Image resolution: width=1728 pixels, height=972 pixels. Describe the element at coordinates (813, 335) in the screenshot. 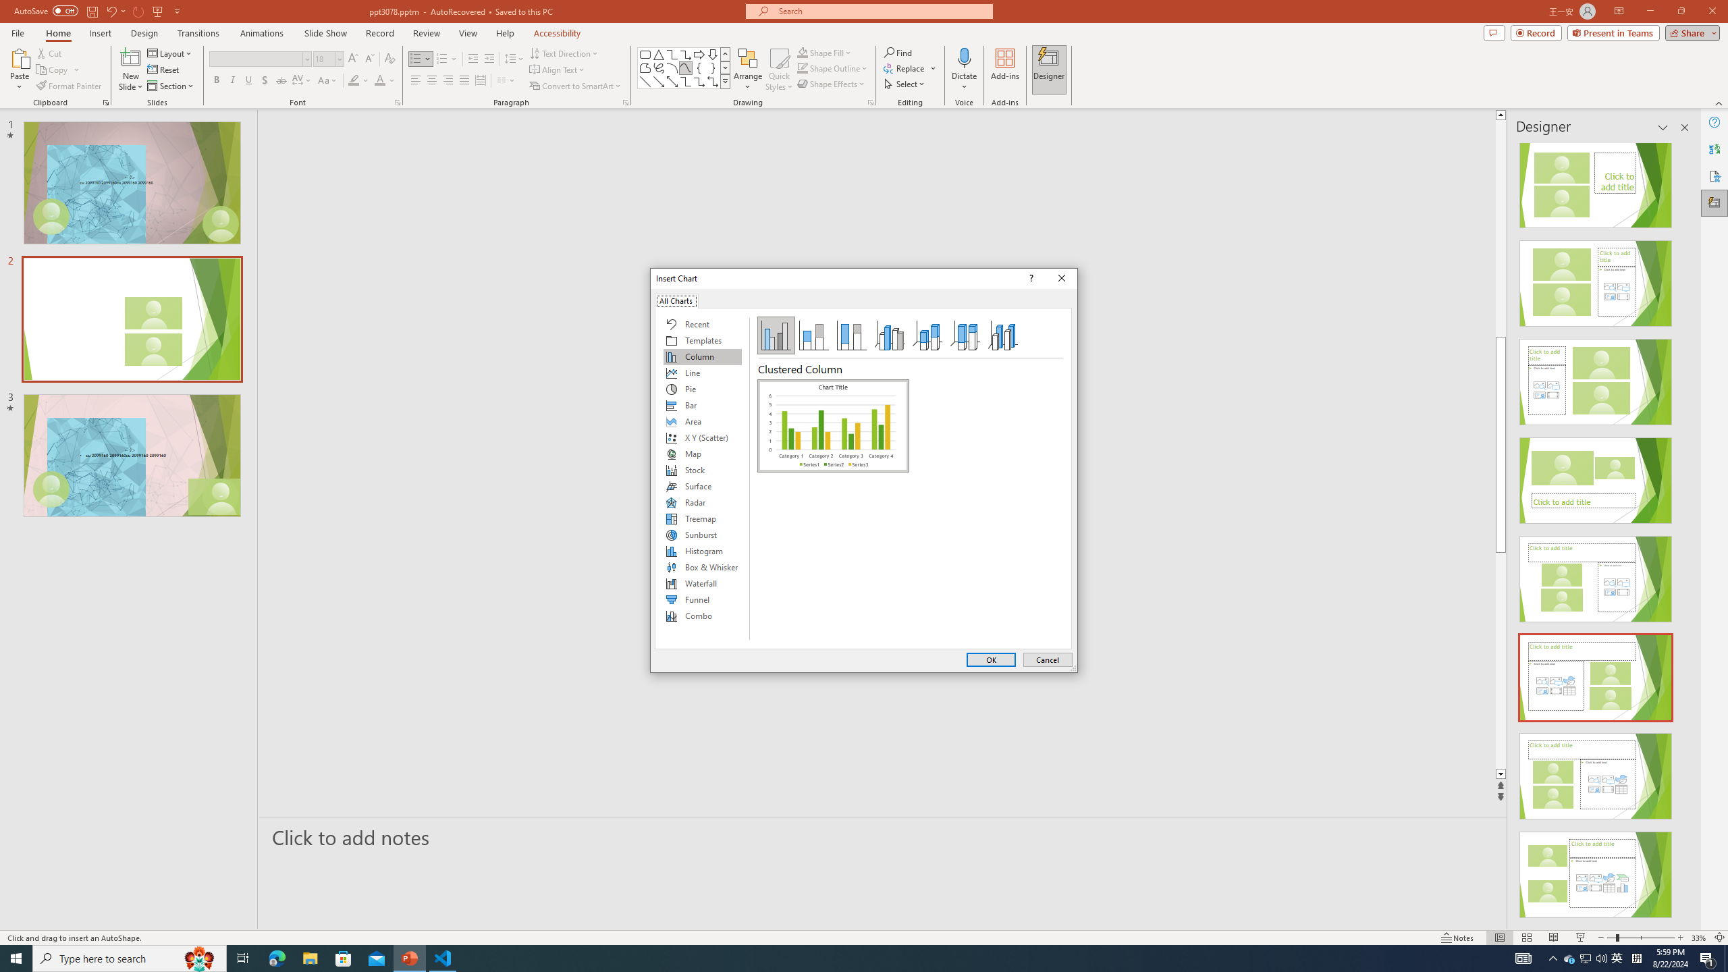

I see `Stacked Column` at that location.